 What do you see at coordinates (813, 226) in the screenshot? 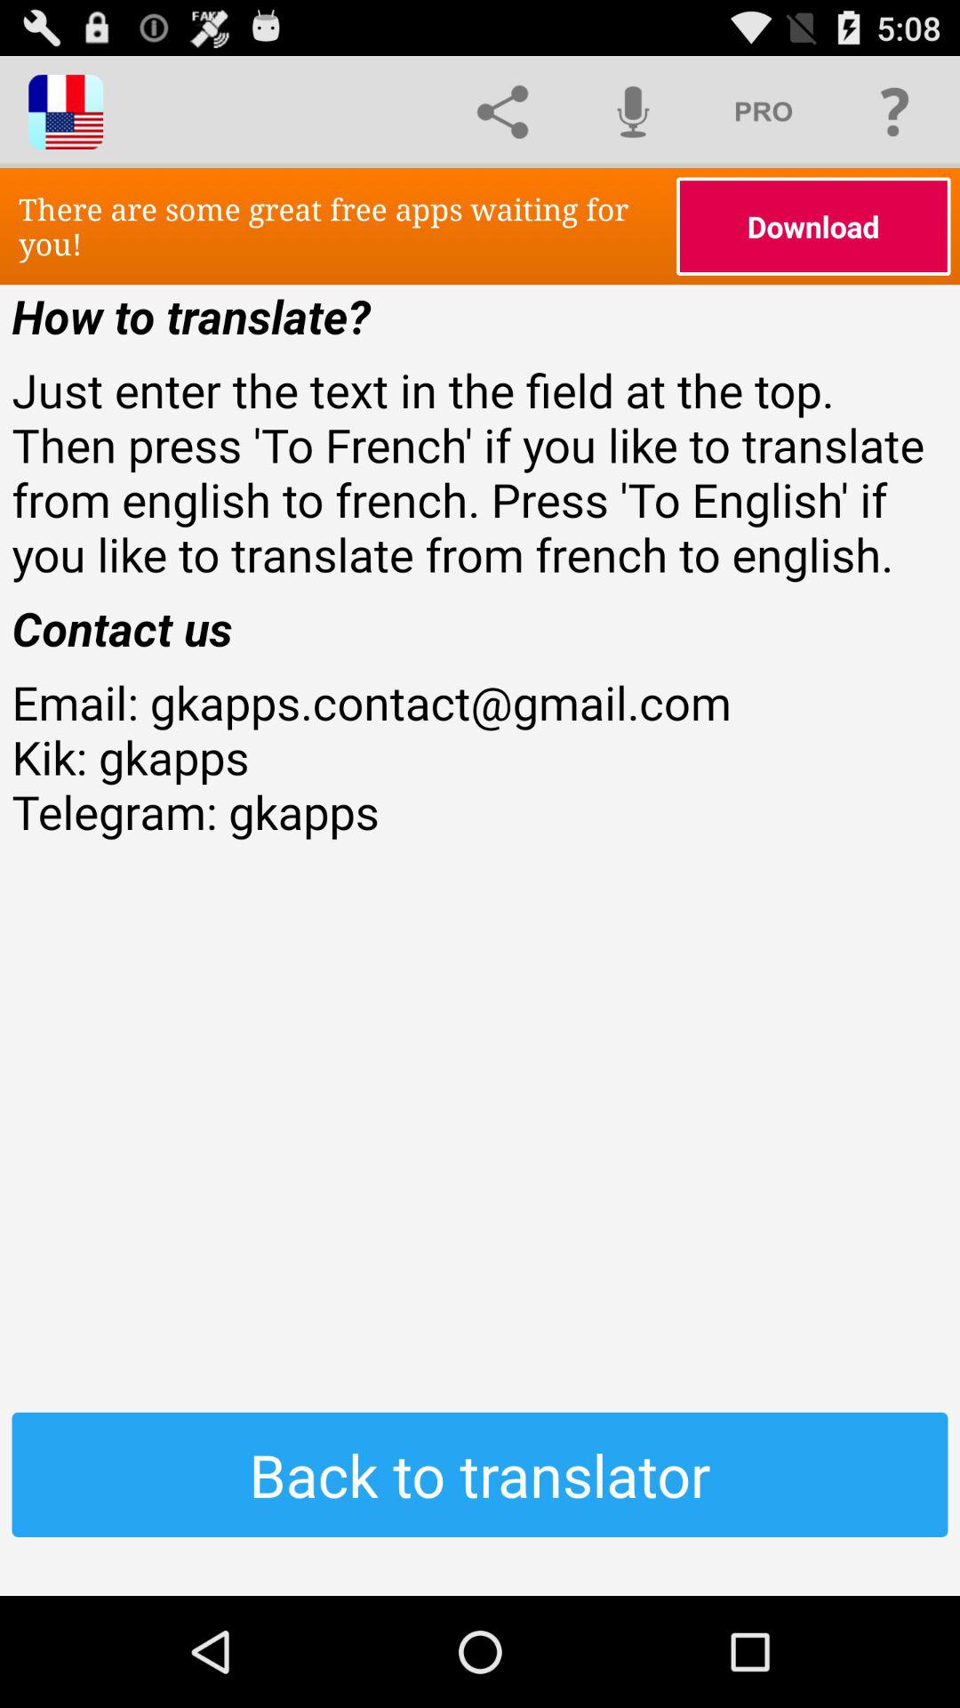
I see `swipe until the download icon` at bounding box center [813, 226].